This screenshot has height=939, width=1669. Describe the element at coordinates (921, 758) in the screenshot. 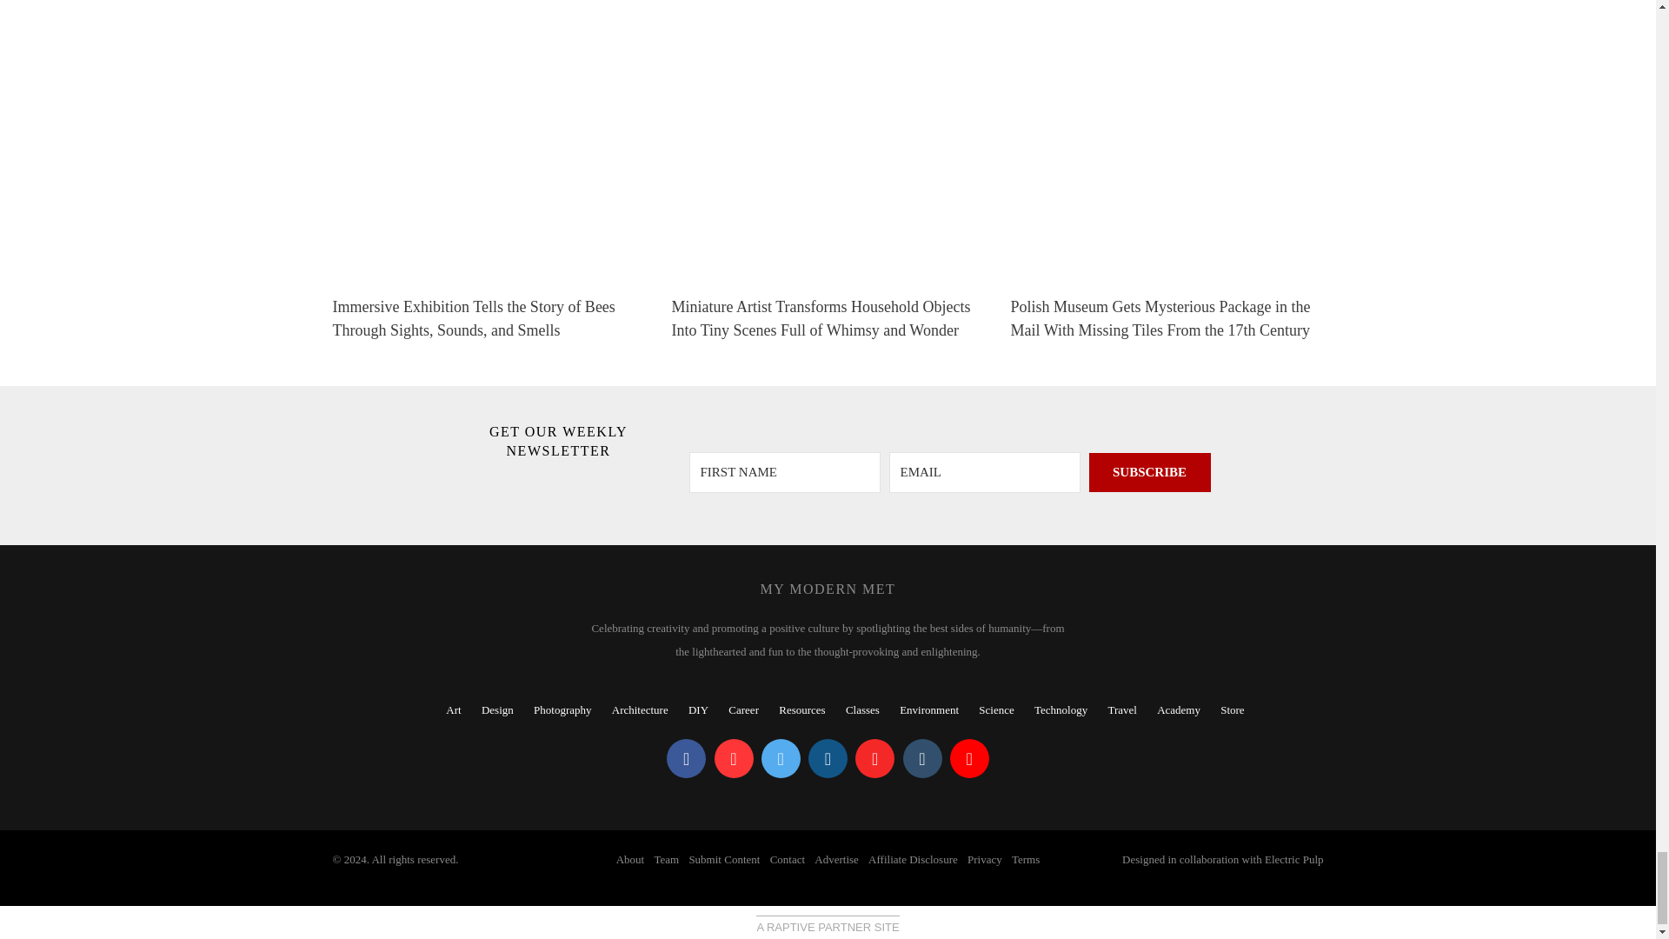

I see `My Modern Met on Tumblr` at that location.